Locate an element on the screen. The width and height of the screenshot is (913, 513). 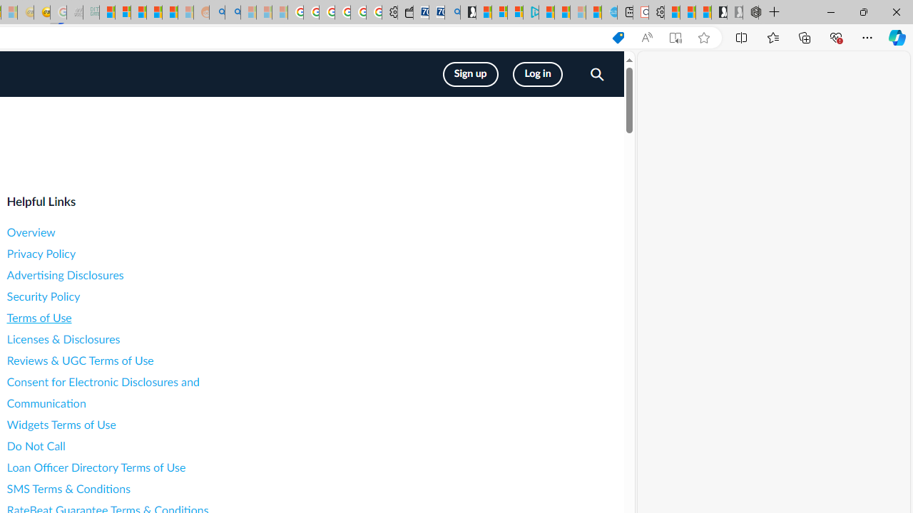
Utah sues federal government - Search is located at coordinates (233, 13).